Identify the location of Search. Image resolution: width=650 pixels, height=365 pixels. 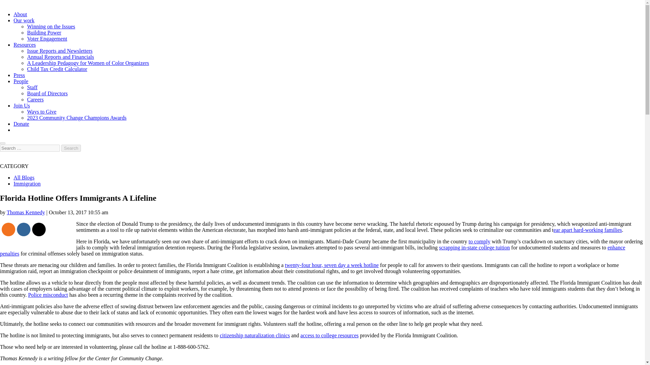
(71, 148).